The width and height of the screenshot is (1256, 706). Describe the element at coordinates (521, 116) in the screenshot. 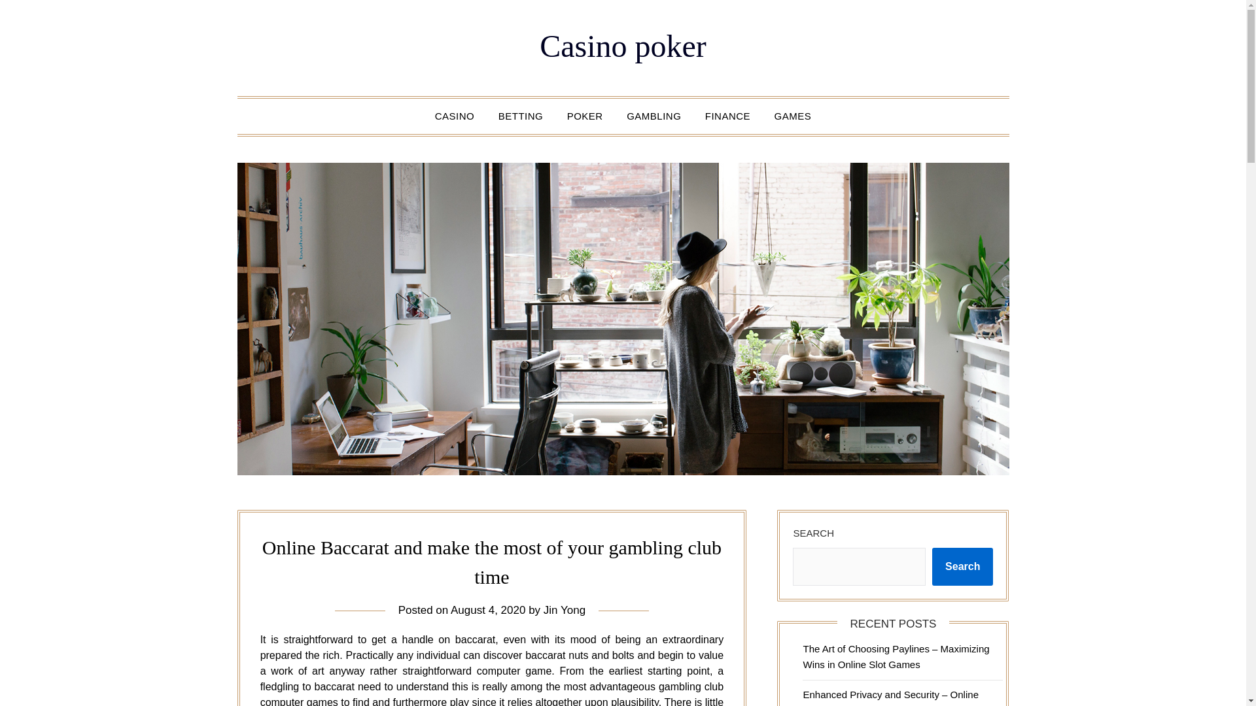

I see `BETTING` at that location.